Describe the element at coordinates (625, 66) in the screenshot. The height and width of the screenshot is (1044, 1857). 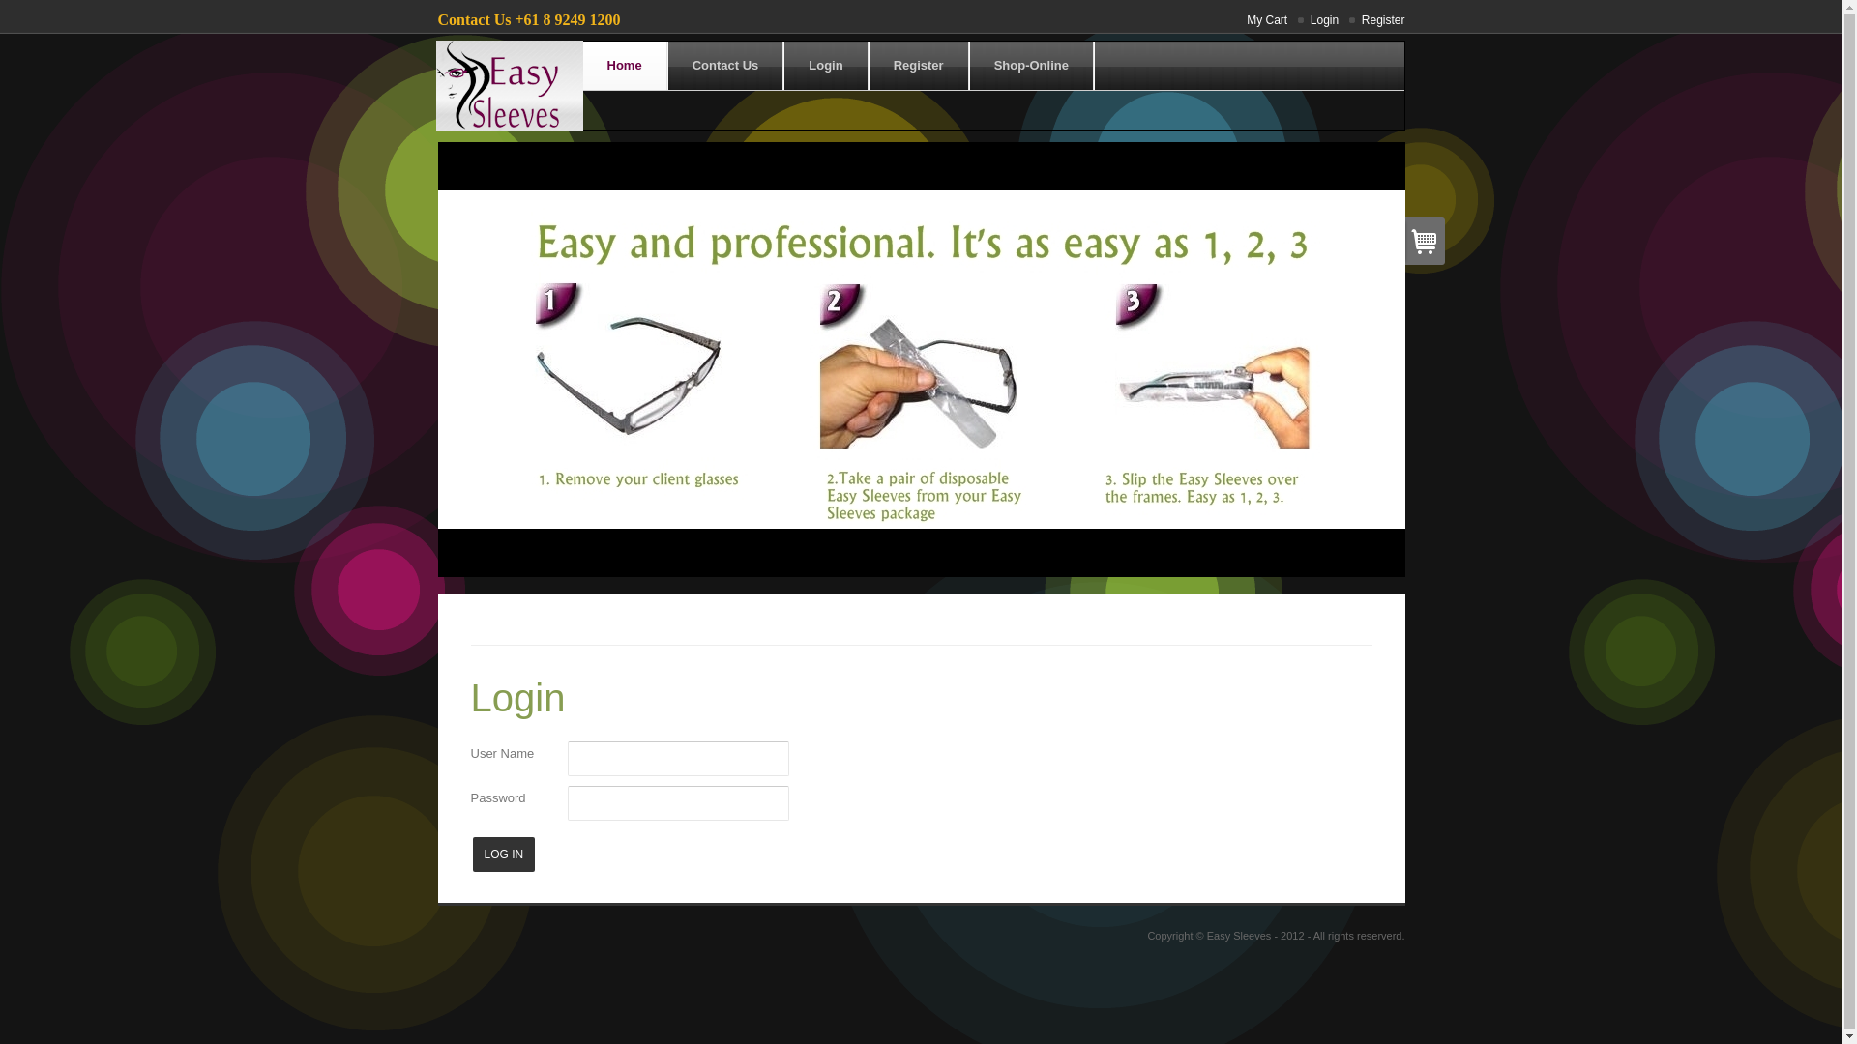
I see `Home` at that location.